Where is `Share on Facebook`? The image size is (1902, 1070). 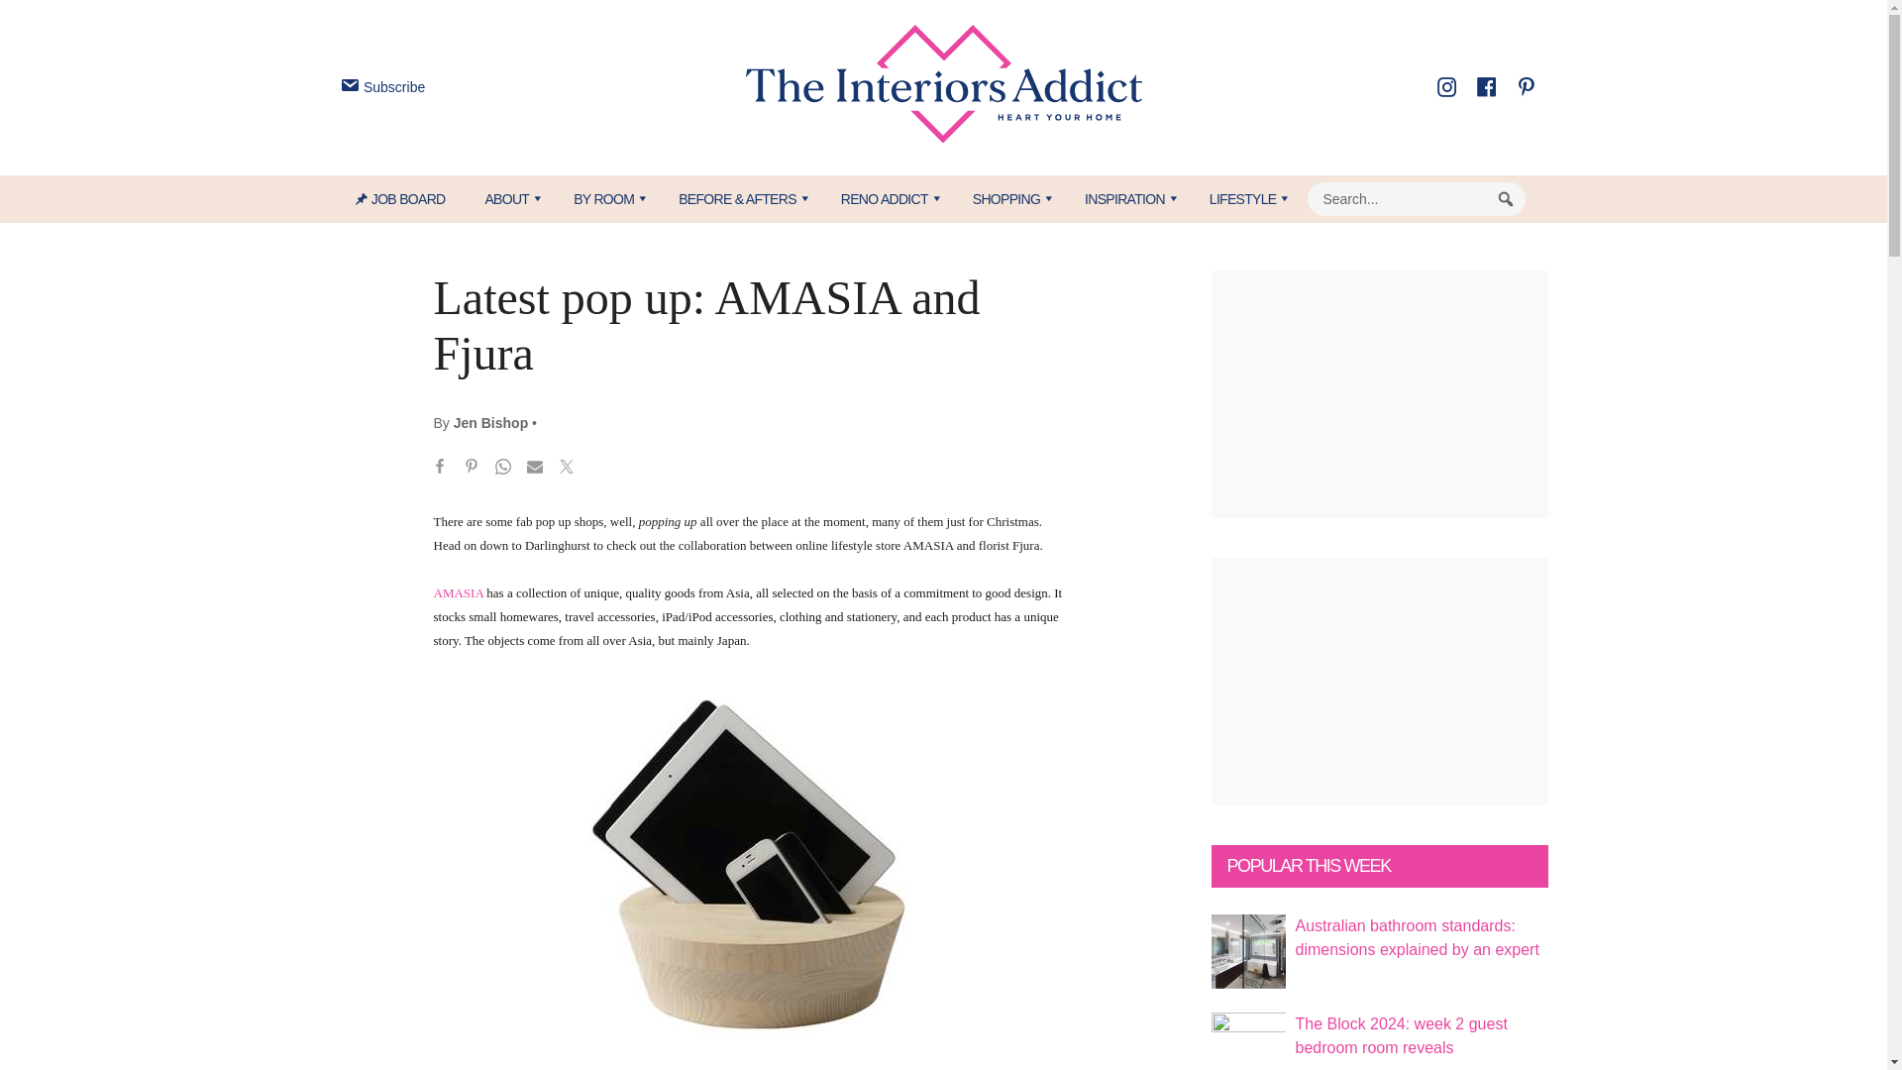
Share on Facebook is located at coordinates (440, 470).